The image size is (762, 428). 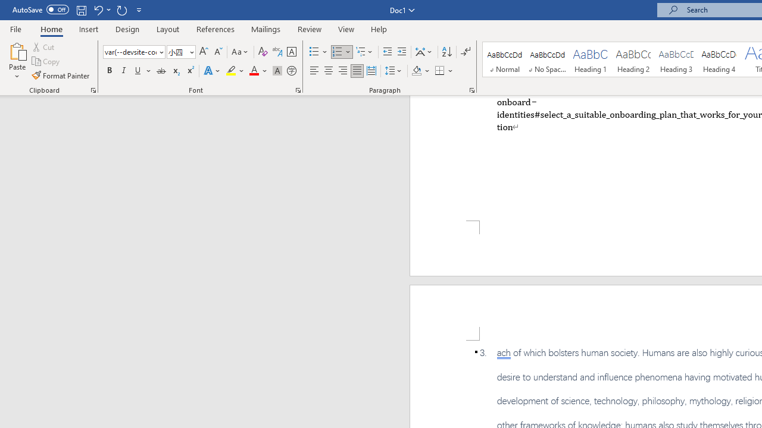 I want to click on Clear Formatting, so click(x=263, y=52).